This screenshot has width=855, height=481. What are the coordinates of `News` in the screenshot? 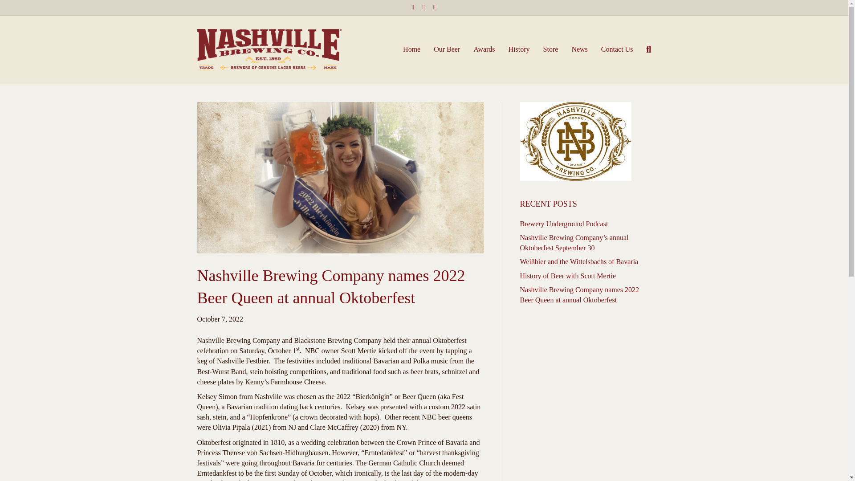 It's located at (579, 49).